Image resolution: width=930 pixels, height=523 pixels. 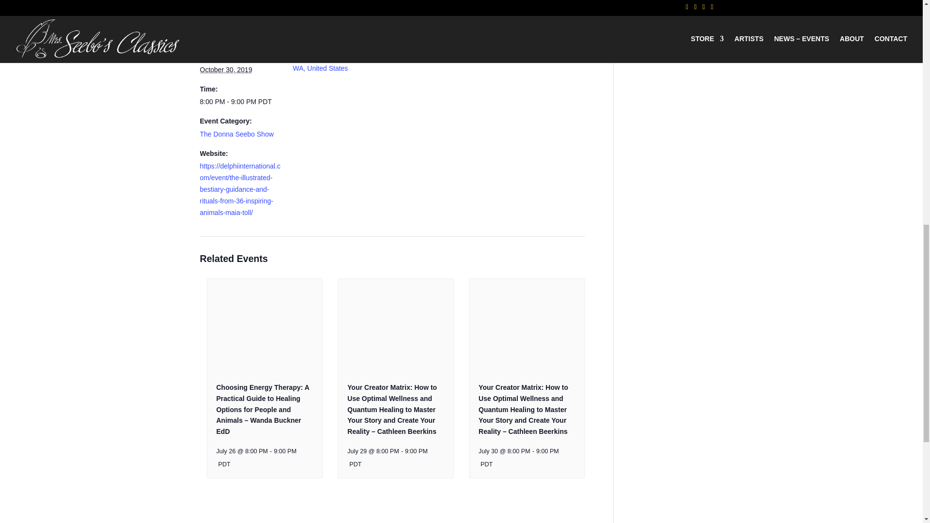 I want to click on 2019-10-30, so click(x=240, y=102).